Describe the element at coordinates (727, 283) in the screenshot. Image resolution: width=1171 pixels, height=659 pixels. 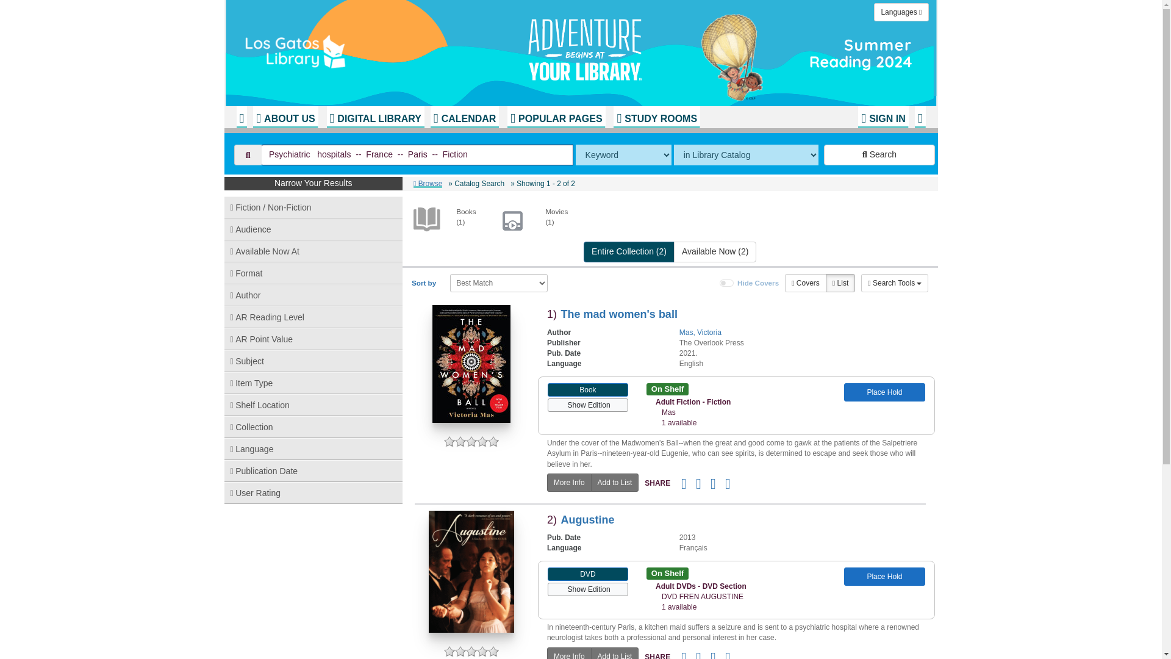
I see `on` at that location.